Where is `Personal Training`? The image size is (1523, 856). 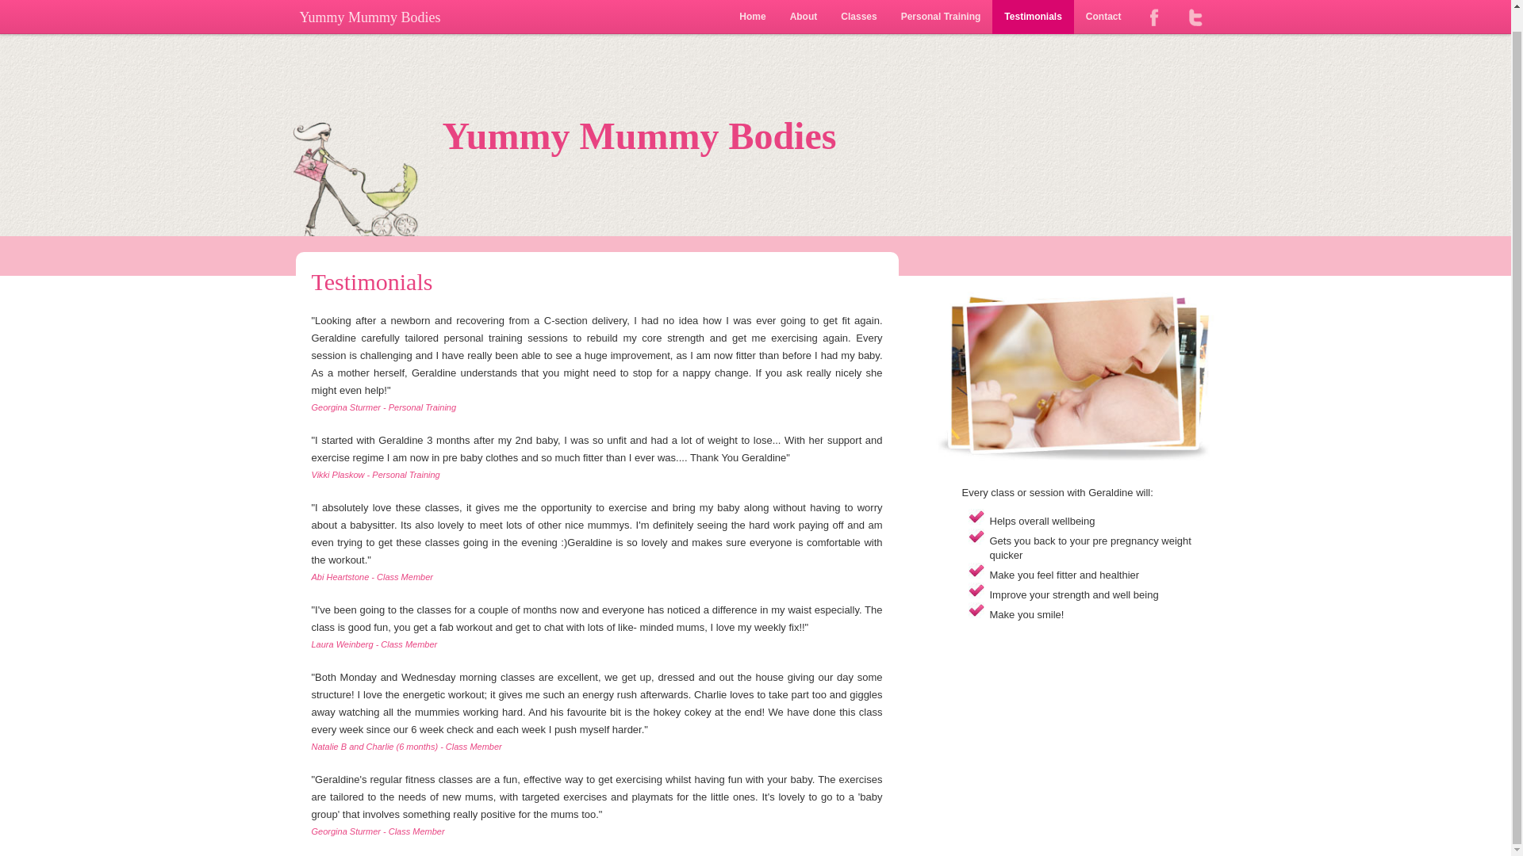
Personal Training is located at coordinates (941, 6).